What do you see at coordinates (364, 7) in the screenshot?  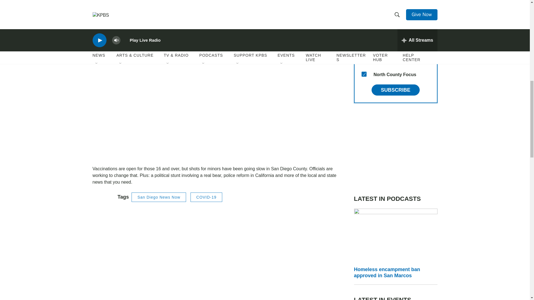 I see `5` at bounding box center [364, 7].